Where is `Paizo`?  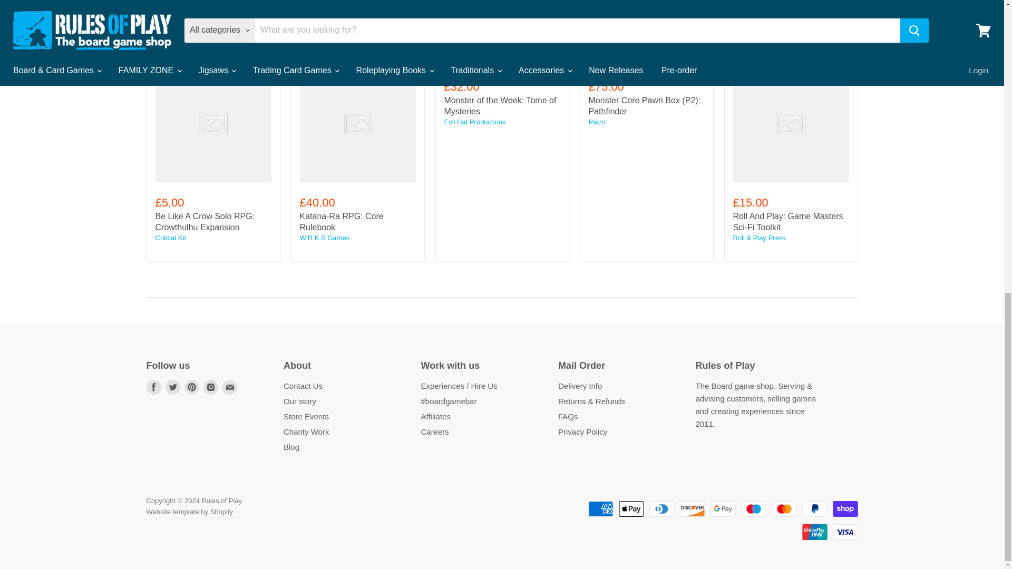
Paizo is located at coordinates (597, 121).